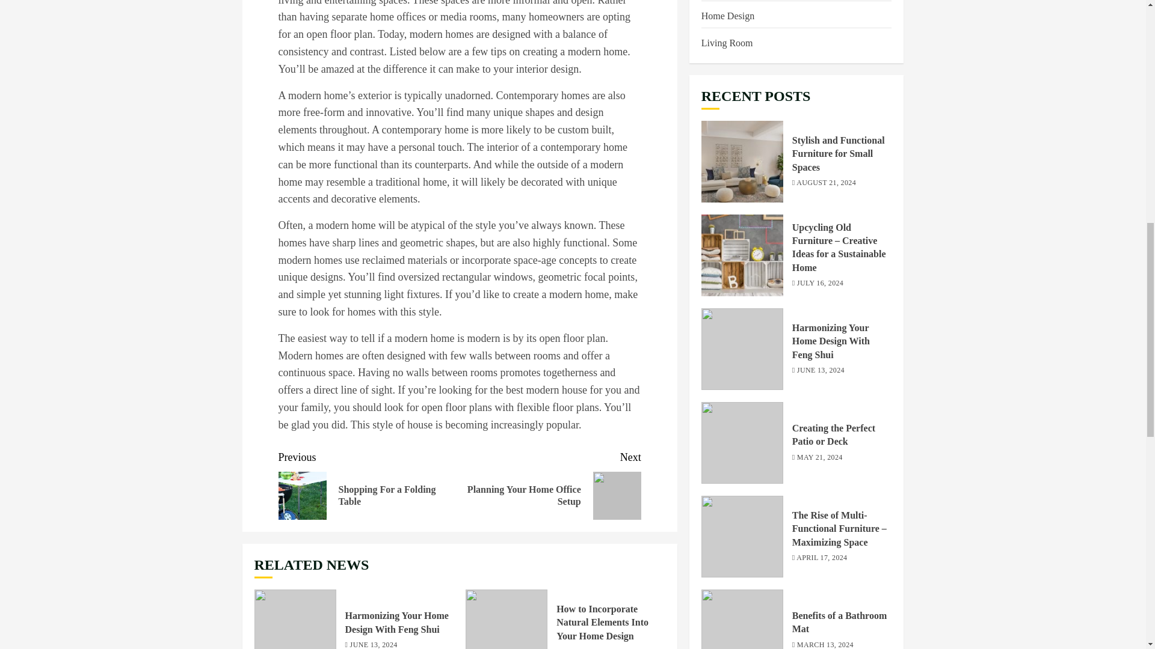 The image size is (1155, 649). I want to click on Benefits of a Bathroom Mat, so click(840, 389).